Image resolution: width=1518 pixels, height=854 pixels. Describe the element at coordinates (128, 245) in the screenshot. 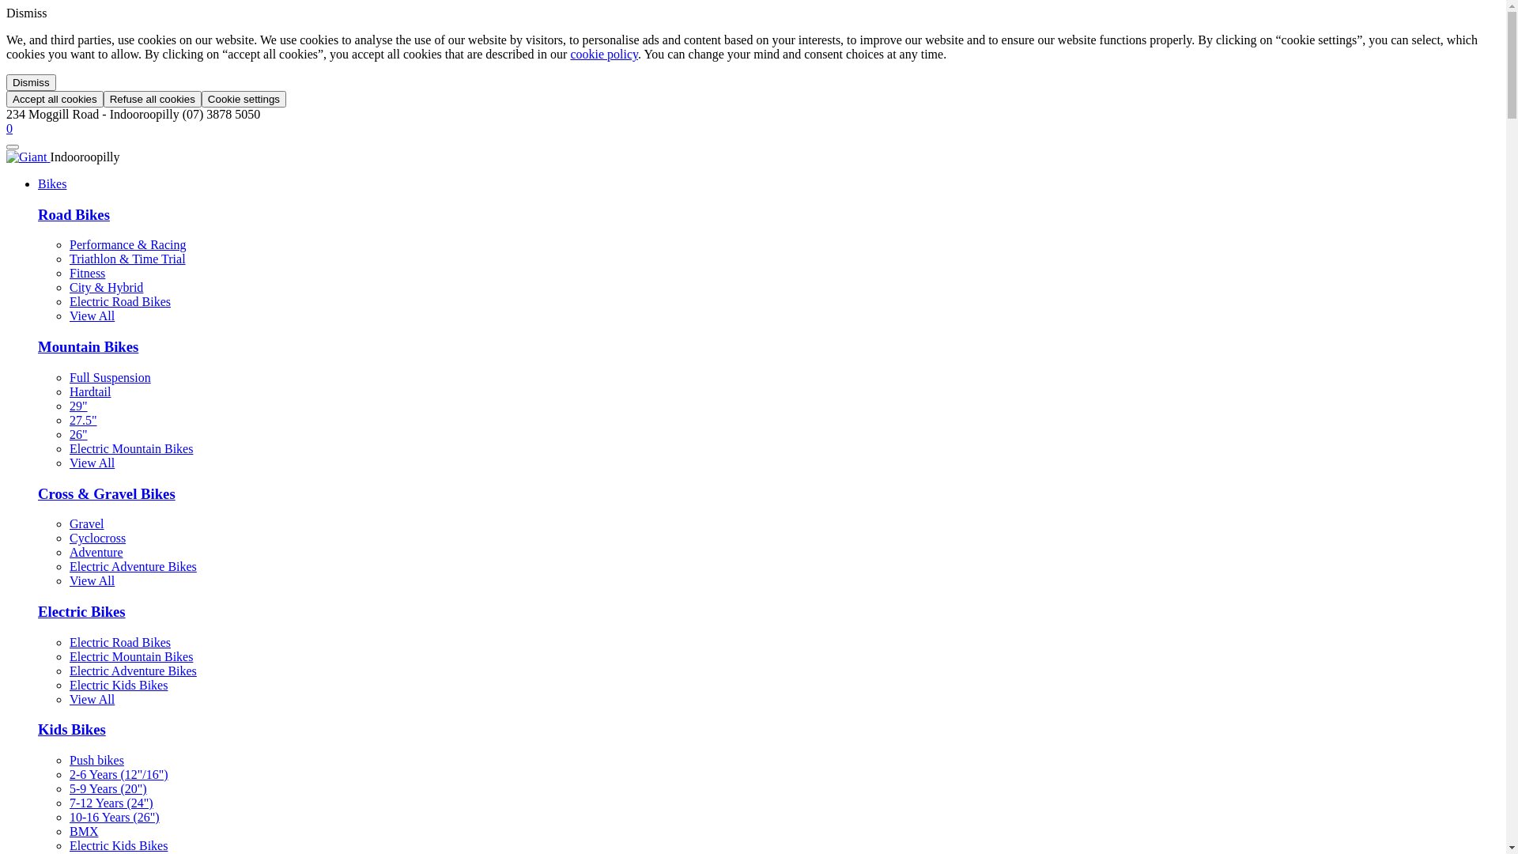

I see `Performance & Racing` at that location.